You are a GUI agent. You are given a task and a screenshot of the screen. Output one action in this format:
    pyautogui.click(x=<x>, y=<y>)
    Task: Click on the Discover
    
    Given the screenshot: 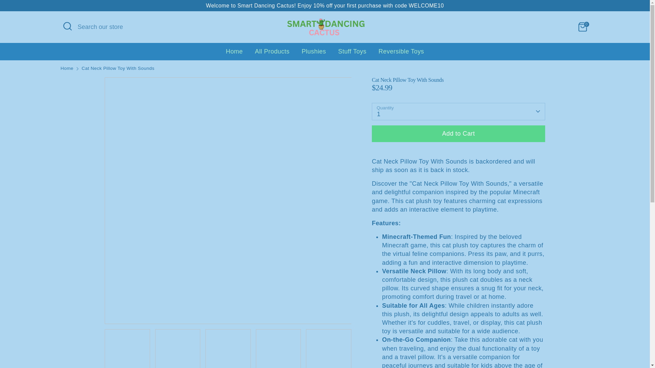 What is the action you would take?
    pyautogui.click(x=528, y=346)
    